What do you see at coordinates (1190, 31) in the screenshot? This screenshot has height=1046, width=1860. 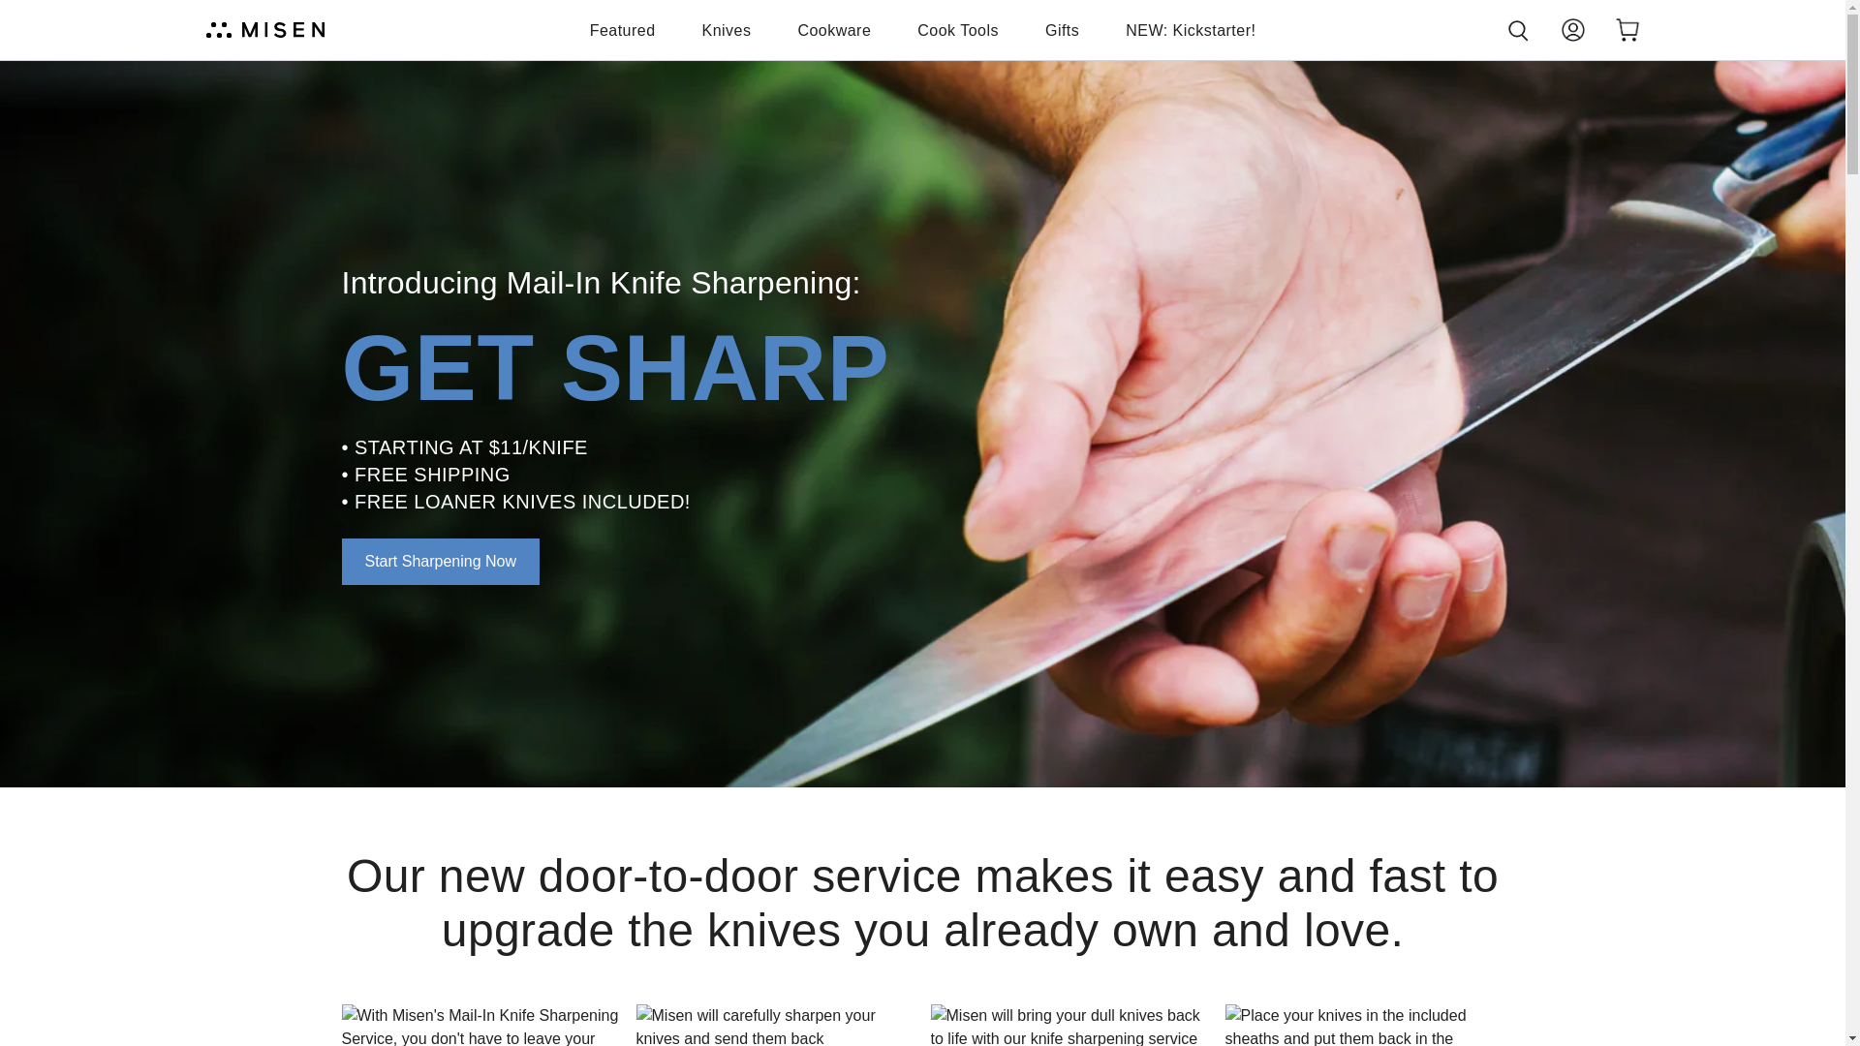 I see `NEW: Kickstarter!` at bounding box center [1190, 31].